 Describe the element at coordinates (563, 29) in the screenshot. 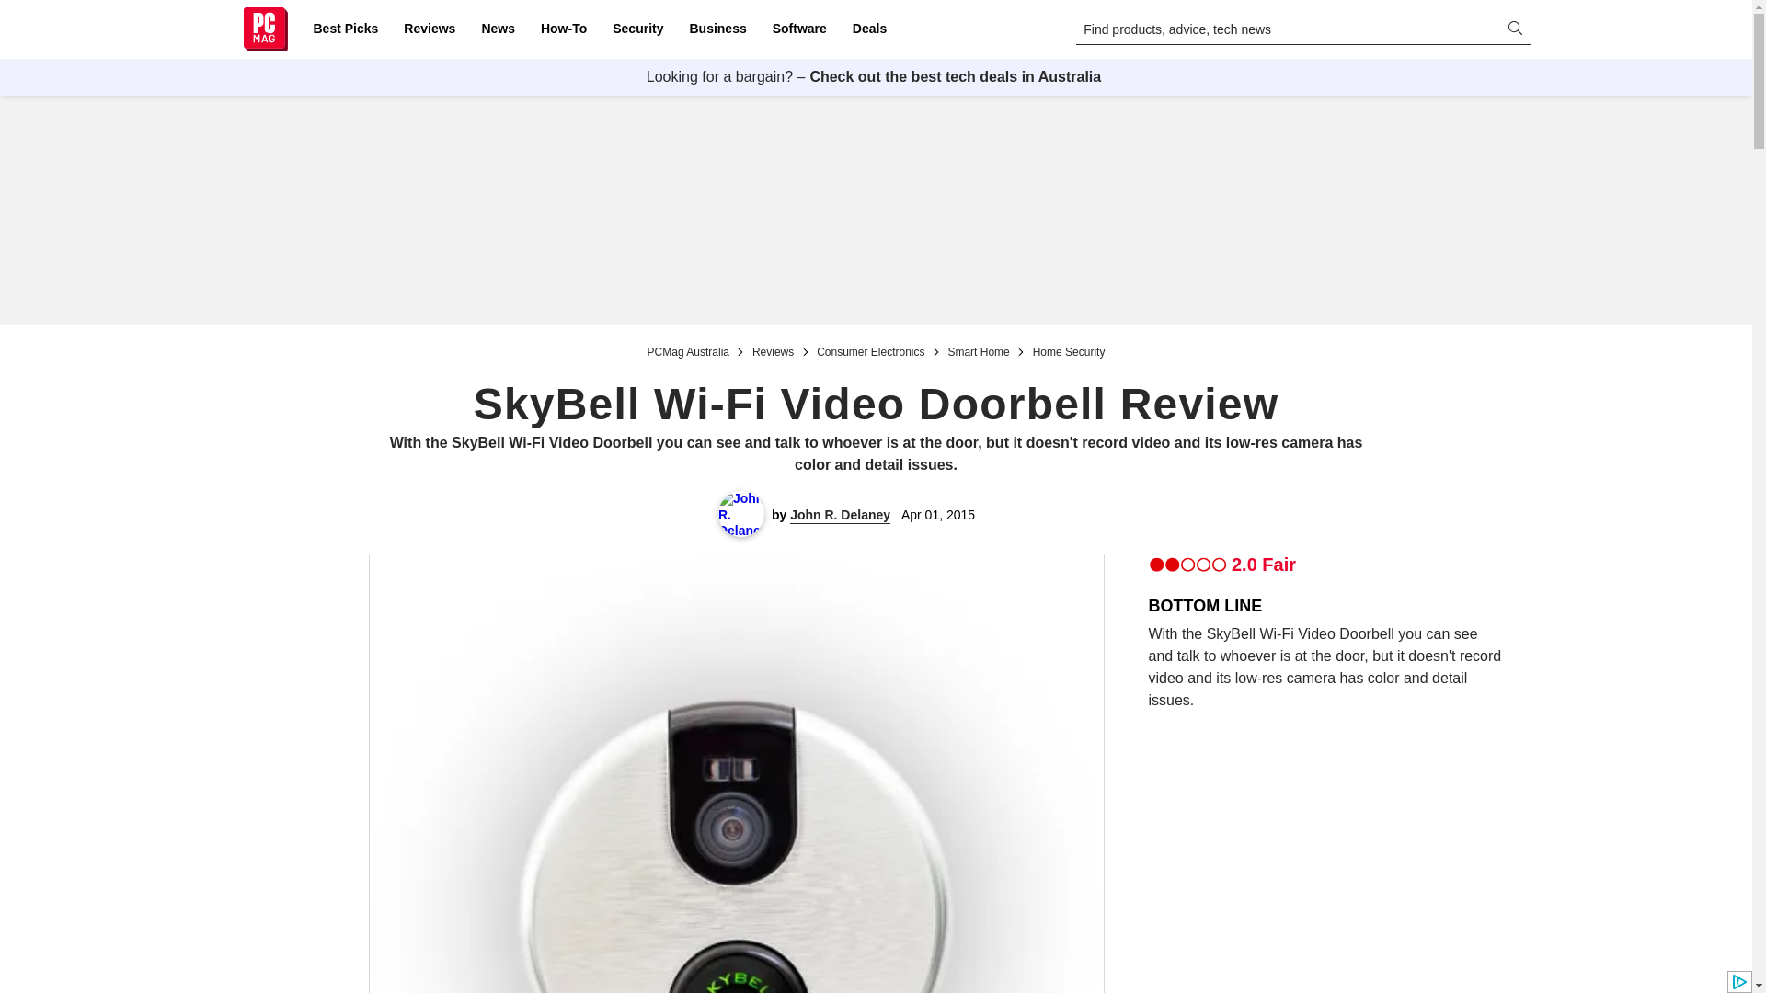

I see `How-To` at that location.